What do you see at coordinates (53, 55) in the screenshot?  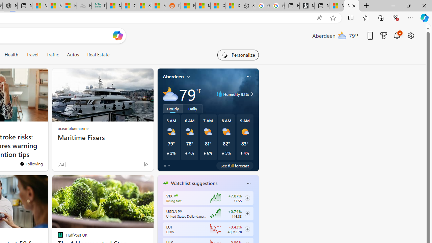 I see `Traffic` at bounding box center [53, 55].